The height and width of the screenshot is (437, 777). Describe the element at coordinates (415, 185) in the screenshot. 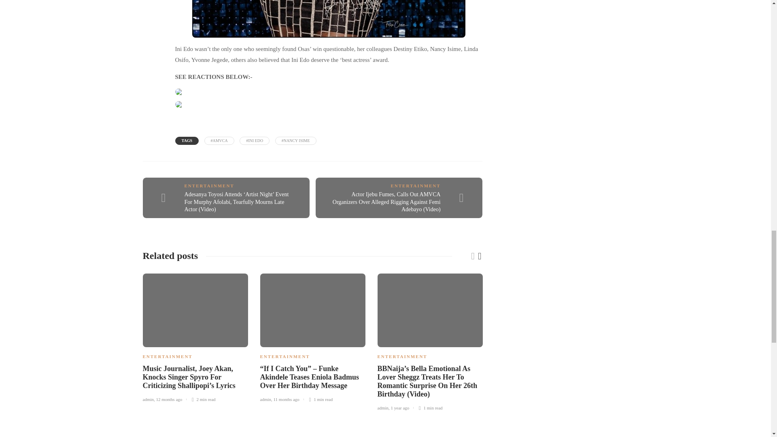

I see `ENTERTAINMENT` at that location.